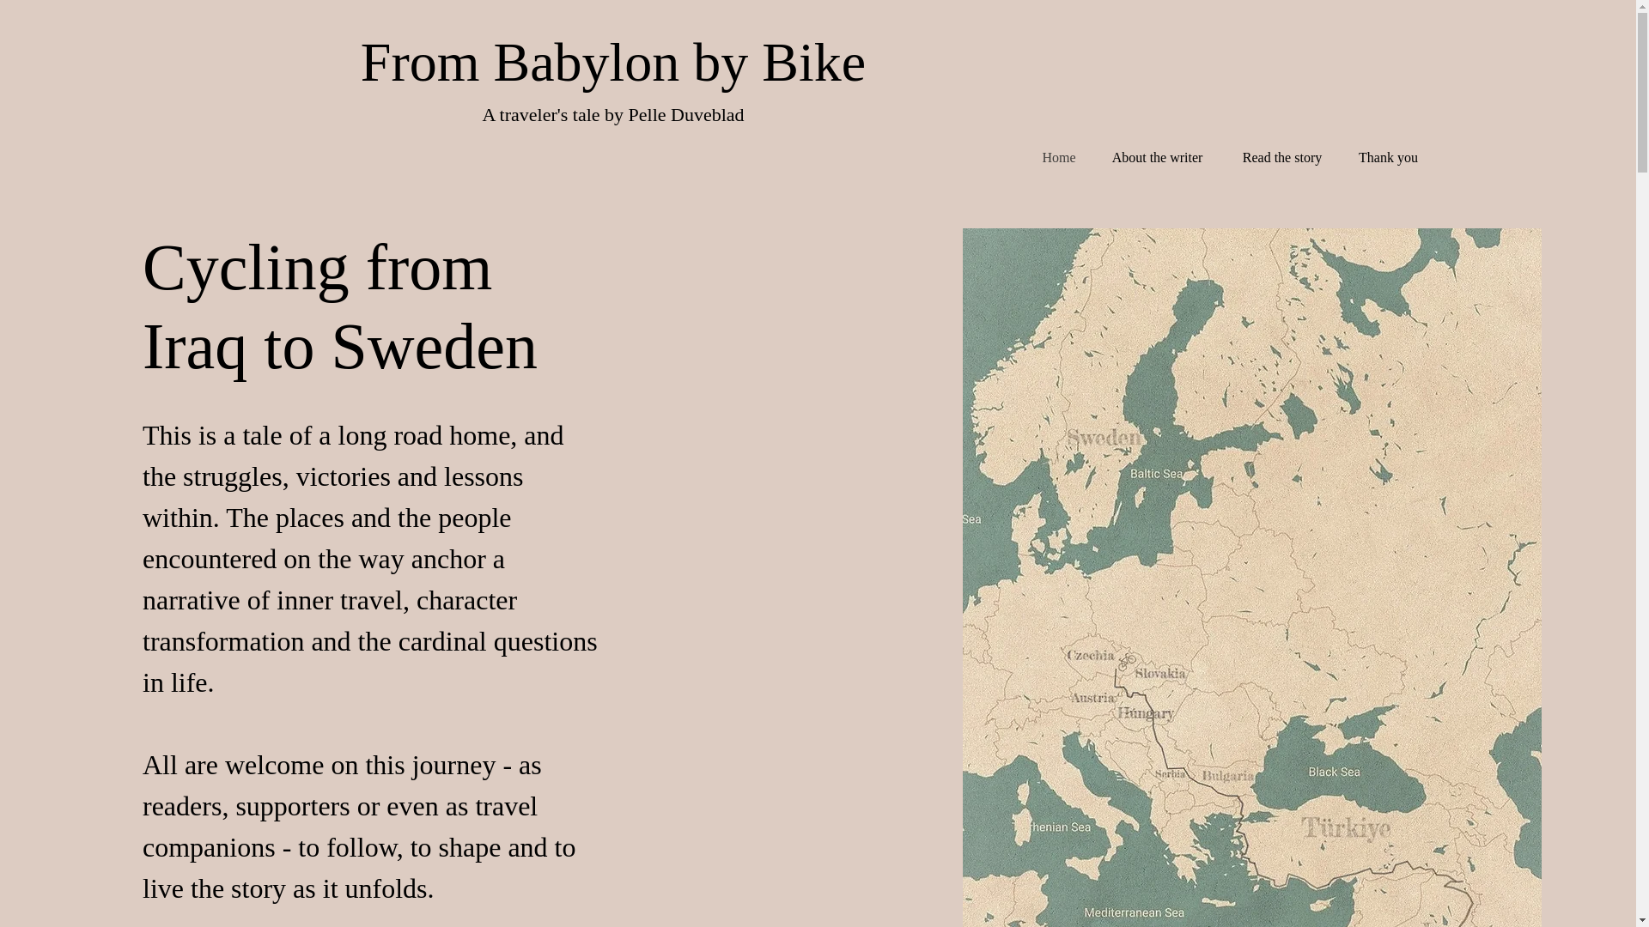  Describe the element at coordinates (1282, 157) in the screenshot. I see `Read the story` at that location.